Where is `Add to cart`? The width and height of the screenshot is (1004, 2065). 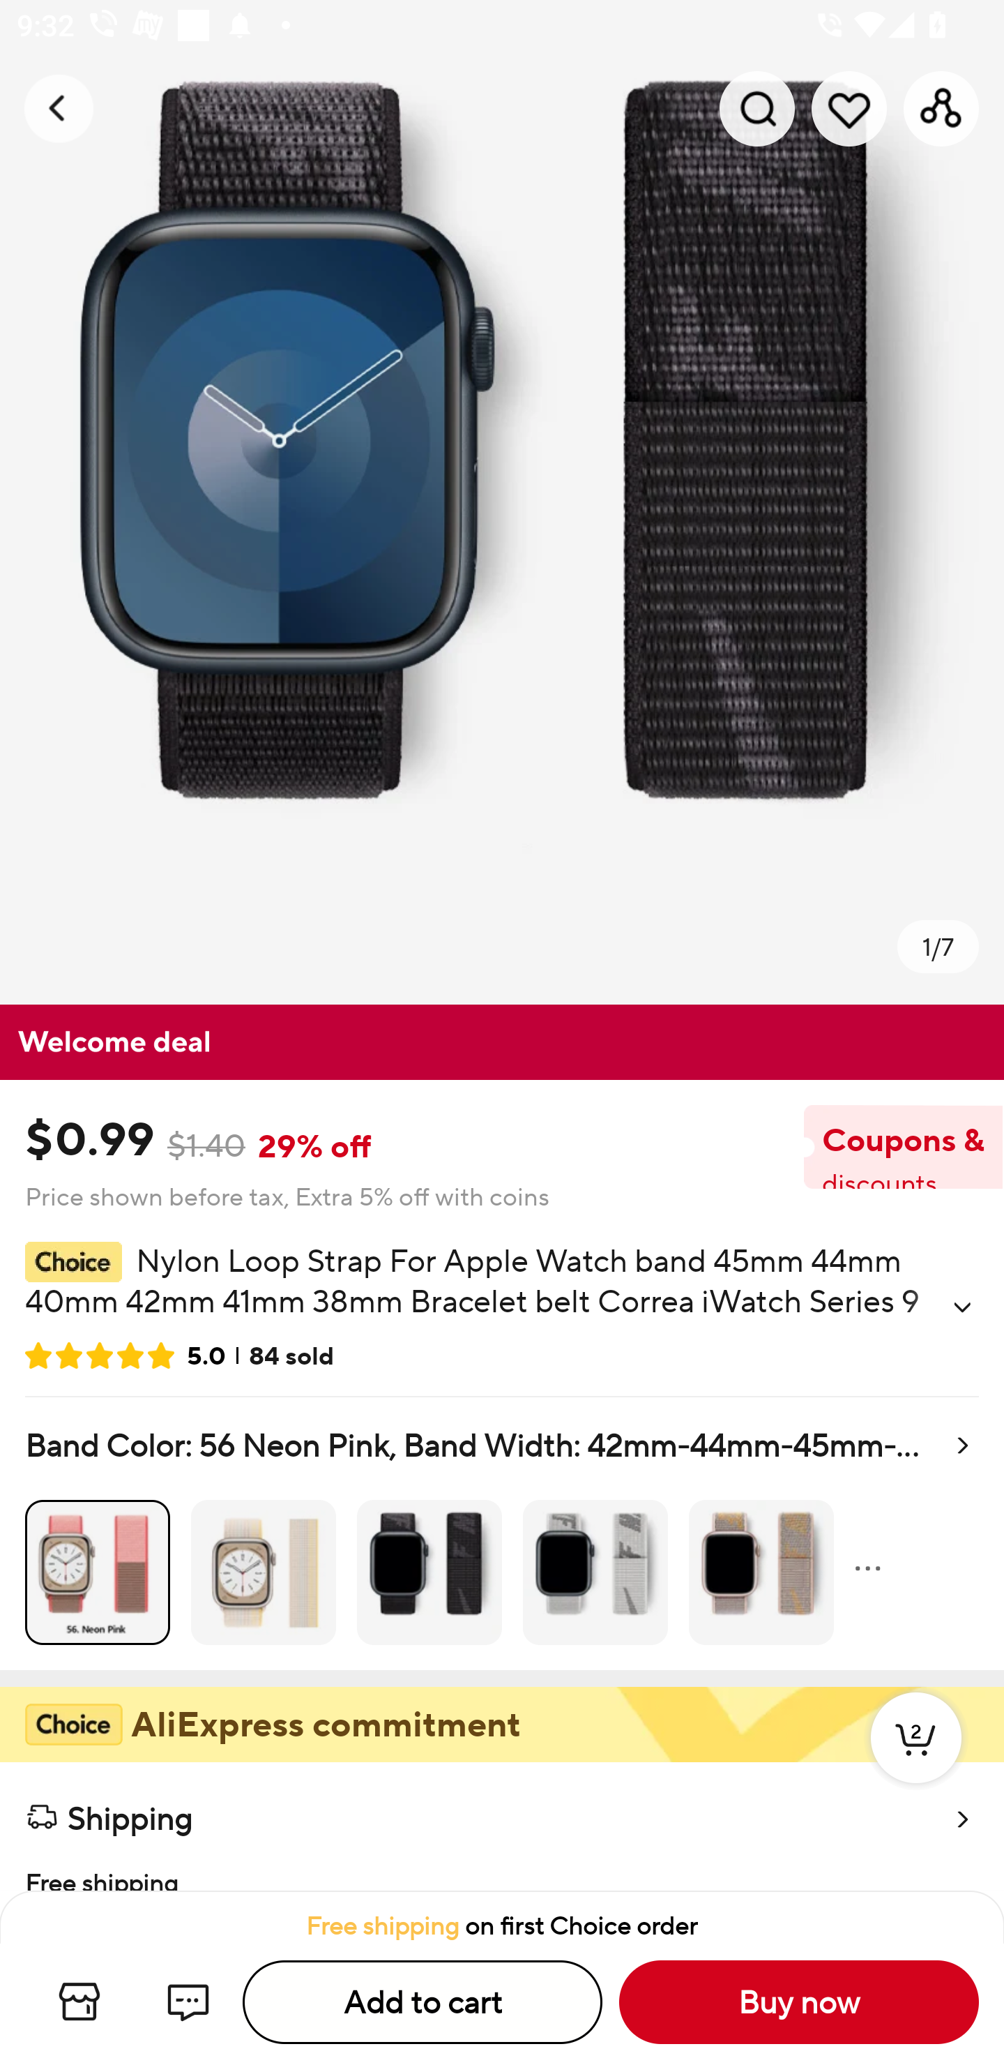
Add to cart is located at coordinates (423, 2002).